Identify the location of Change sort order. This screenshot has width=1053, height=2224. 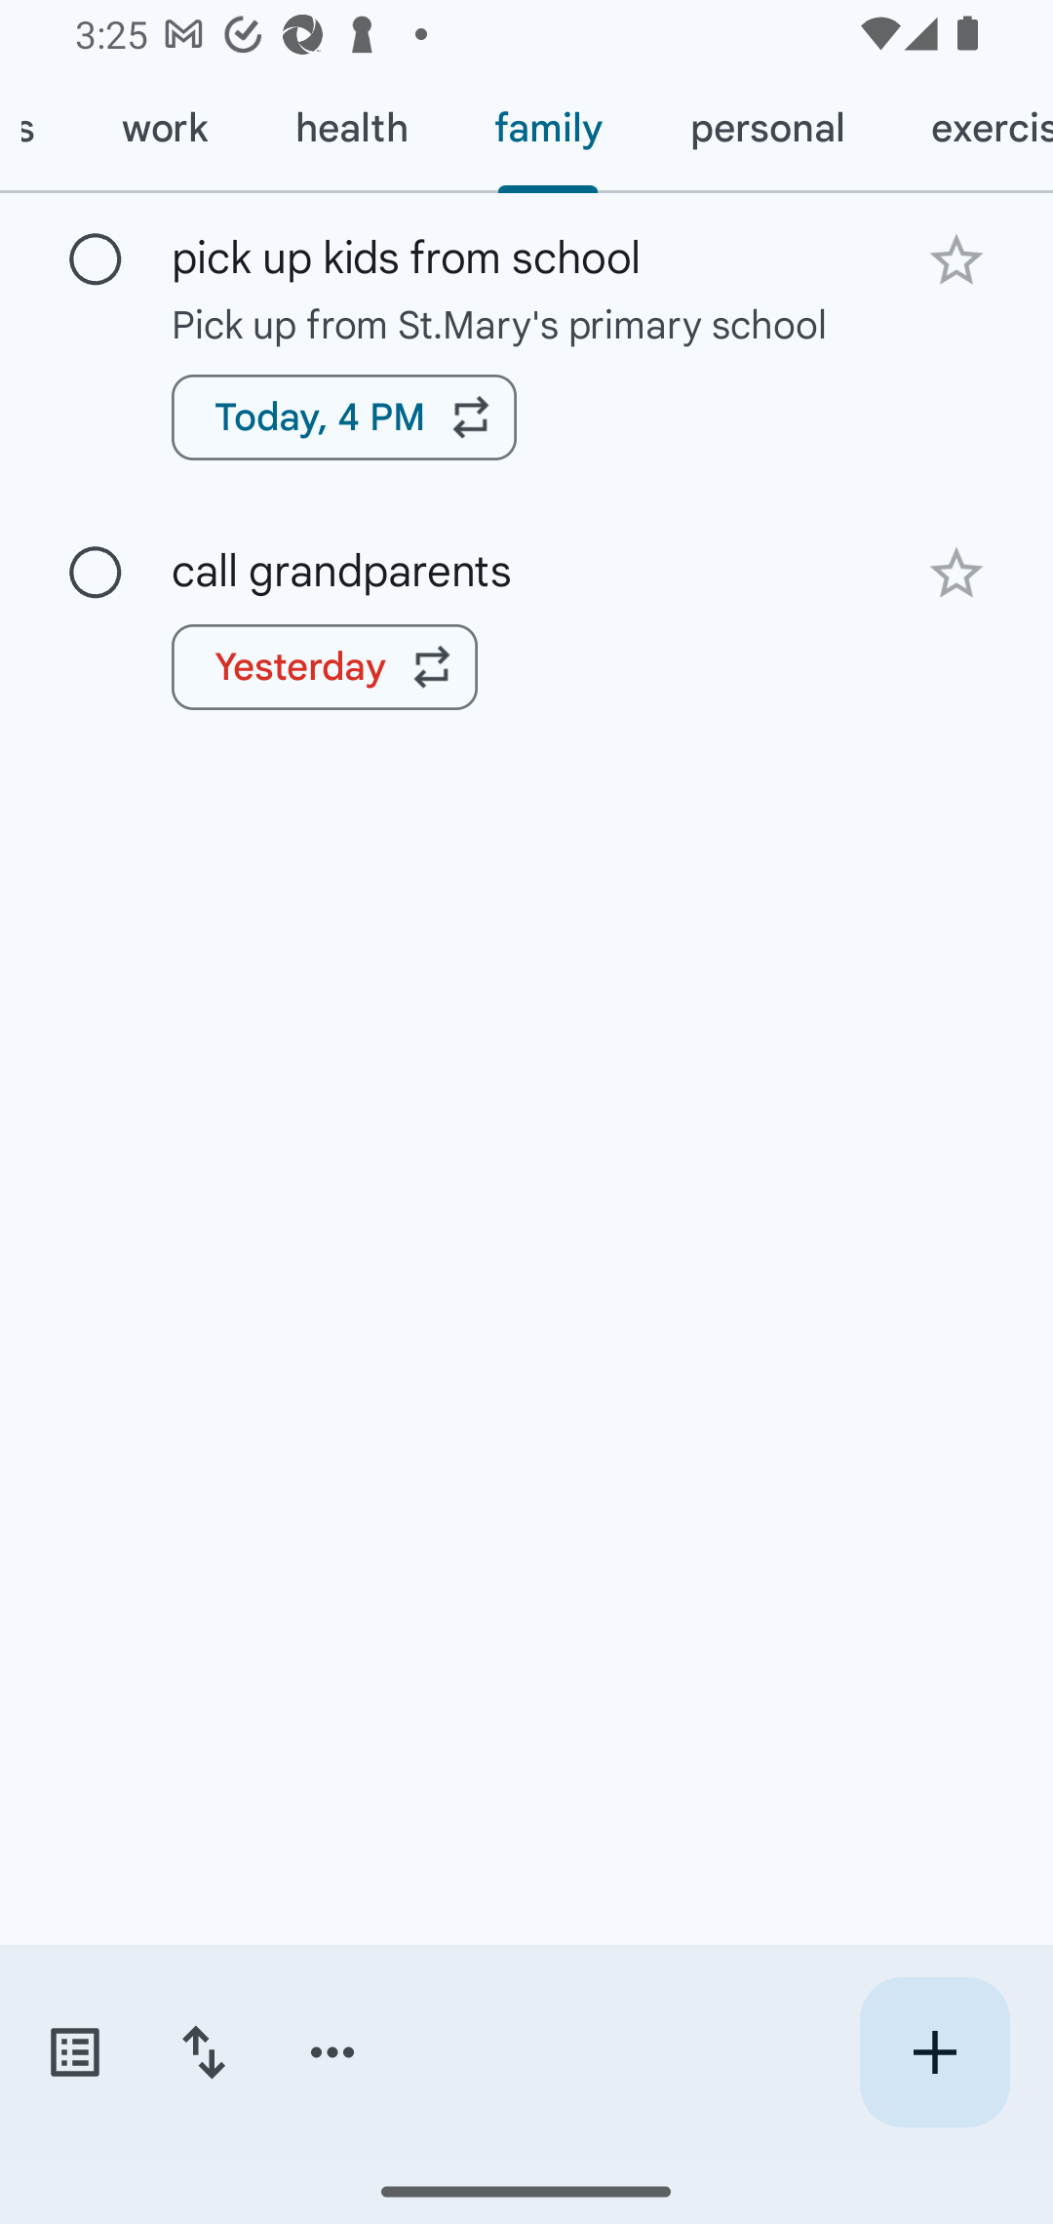
(203, 2052).